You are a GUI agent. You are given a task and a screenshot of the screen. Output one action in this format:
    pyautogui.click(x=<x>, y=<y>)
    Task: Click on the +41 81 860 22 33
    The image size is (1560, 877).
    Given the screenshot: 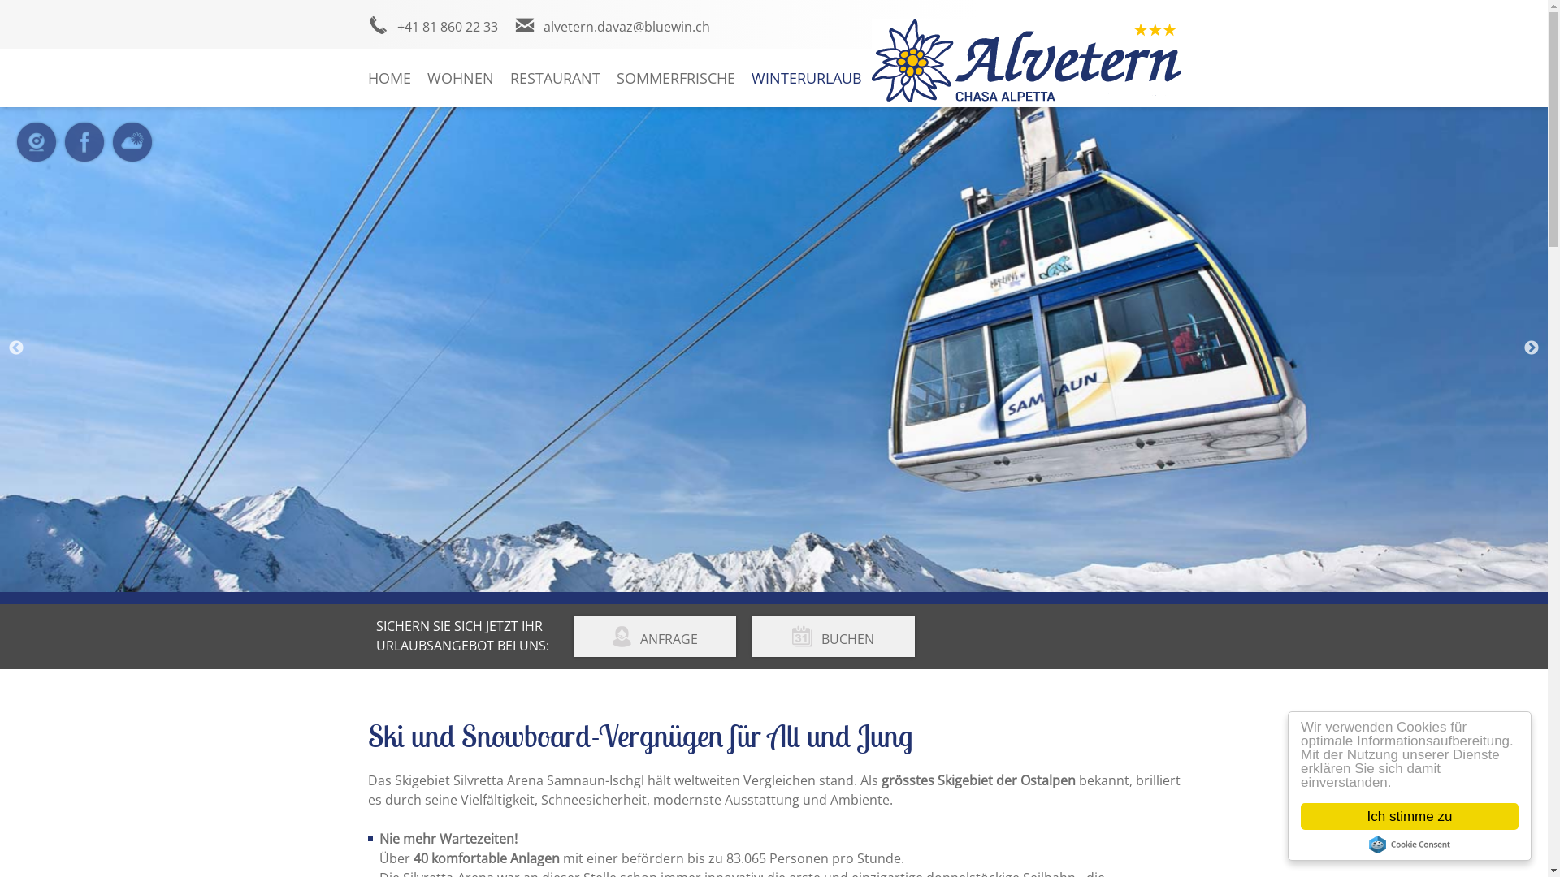 What is the action you would take?
    pyautogui.click(x=432, y=27)
    